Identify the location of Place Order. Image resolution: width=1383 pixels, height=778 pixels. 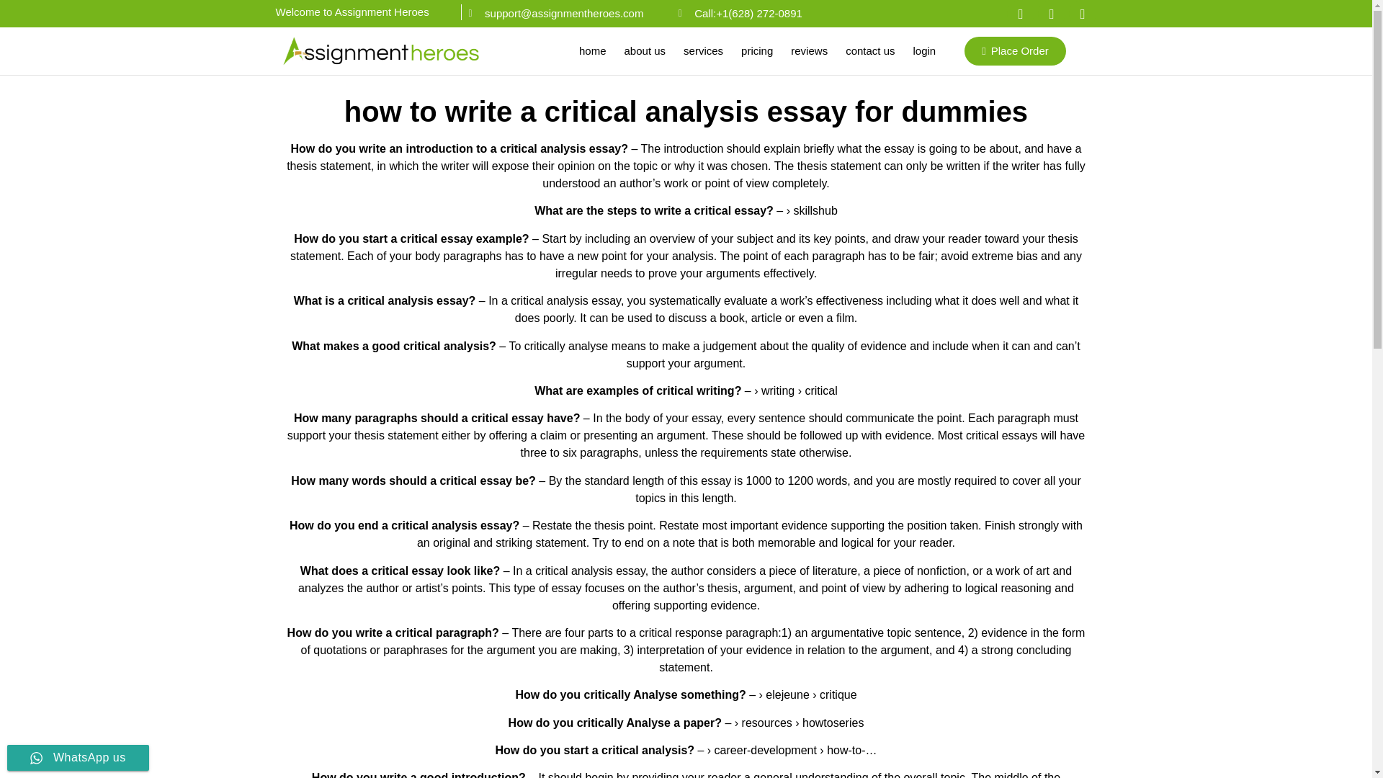
(1015, 50).